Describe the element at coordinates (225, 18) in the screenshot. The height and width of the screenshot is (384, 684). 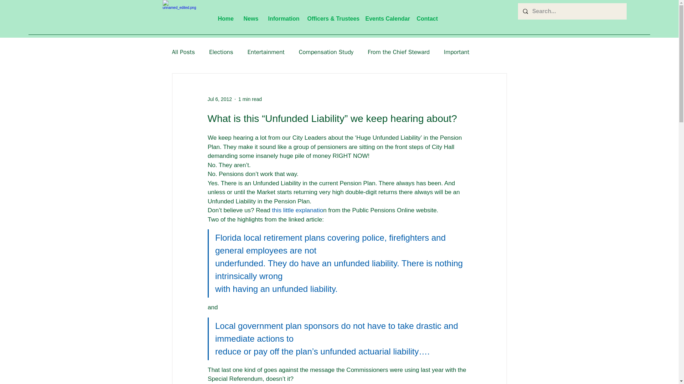
I see `Home` at that location.